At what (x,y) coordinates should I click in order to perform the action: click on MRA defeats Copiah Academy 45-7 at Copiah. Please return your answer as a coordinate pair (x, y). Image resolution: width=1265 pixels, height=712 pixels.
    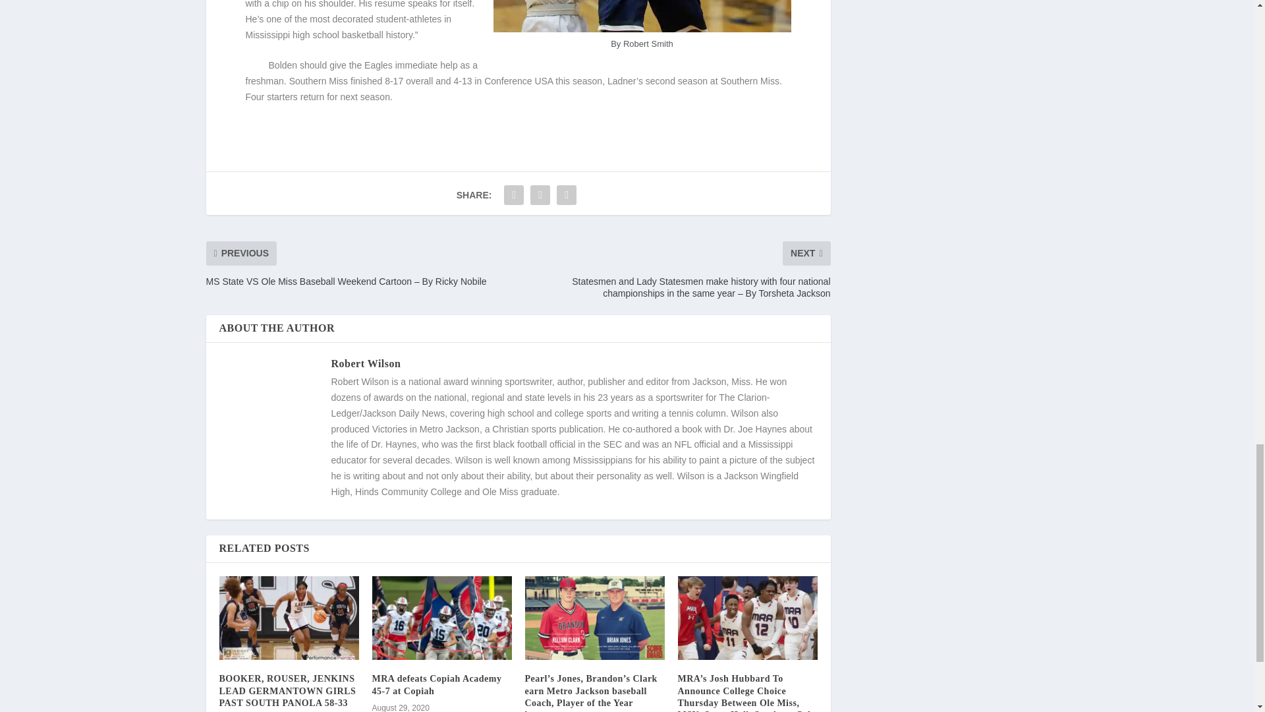
    Looking at the image, I should click on (441, 618).